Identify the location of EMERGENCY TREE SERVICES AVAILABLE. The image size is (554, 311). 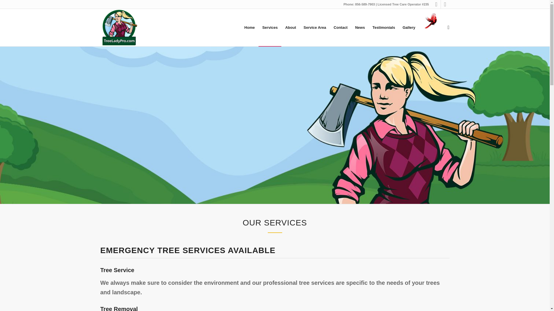
(188, 250).